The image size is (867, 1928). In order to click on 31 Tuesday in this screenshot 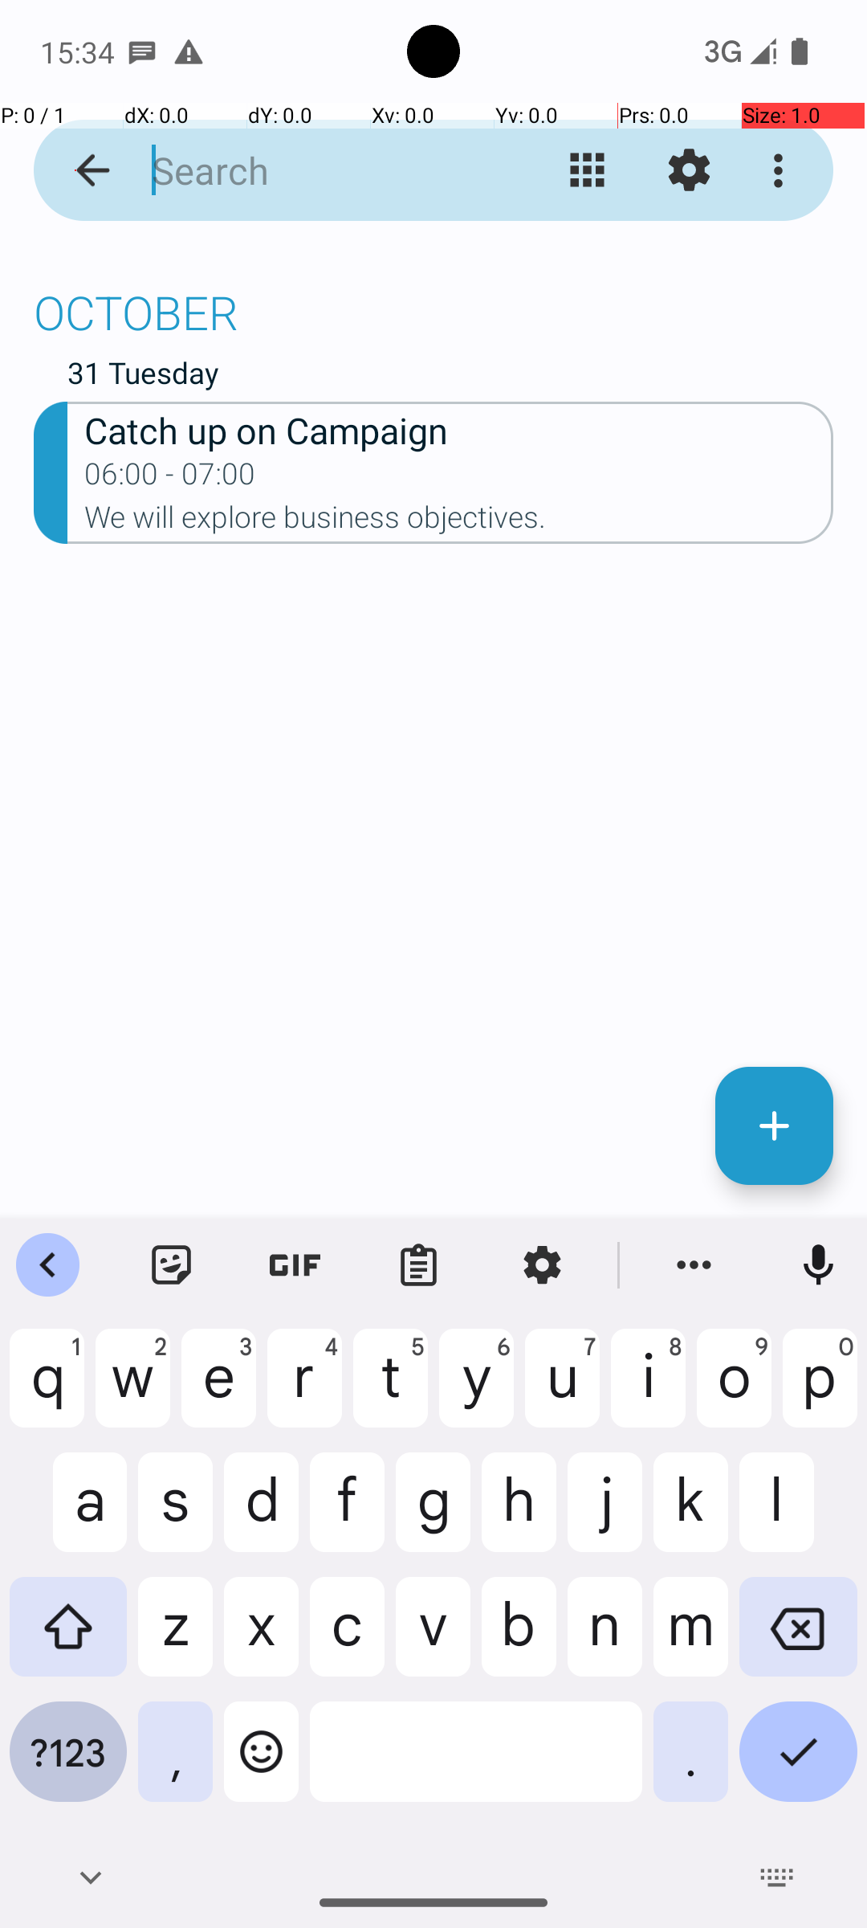, I will do `click(450, 377)`.